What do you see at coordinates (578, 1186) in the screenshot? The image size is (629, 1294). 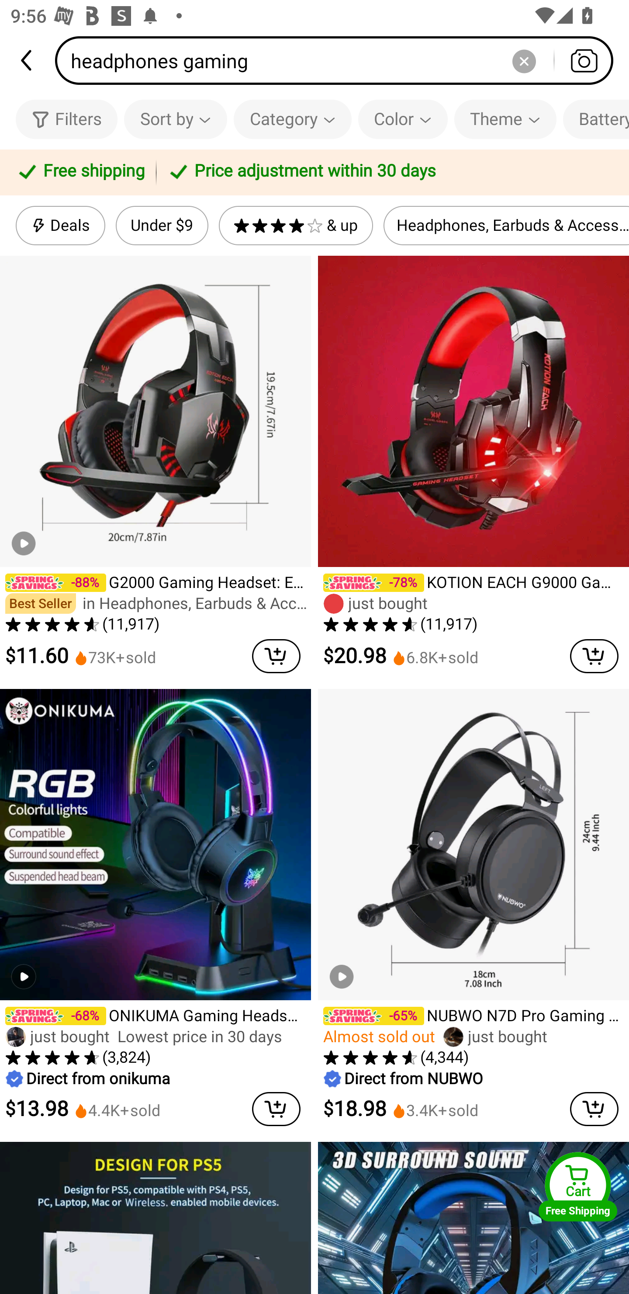 I see `Cart Free Shipping Cart` at bounding box center [578, 1186].